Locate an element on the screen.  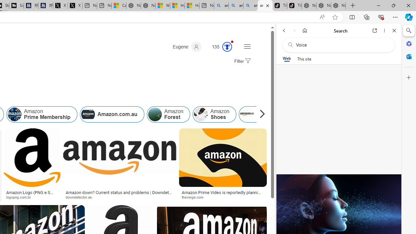
downdetector.ae is located at coordinates (81, 197).